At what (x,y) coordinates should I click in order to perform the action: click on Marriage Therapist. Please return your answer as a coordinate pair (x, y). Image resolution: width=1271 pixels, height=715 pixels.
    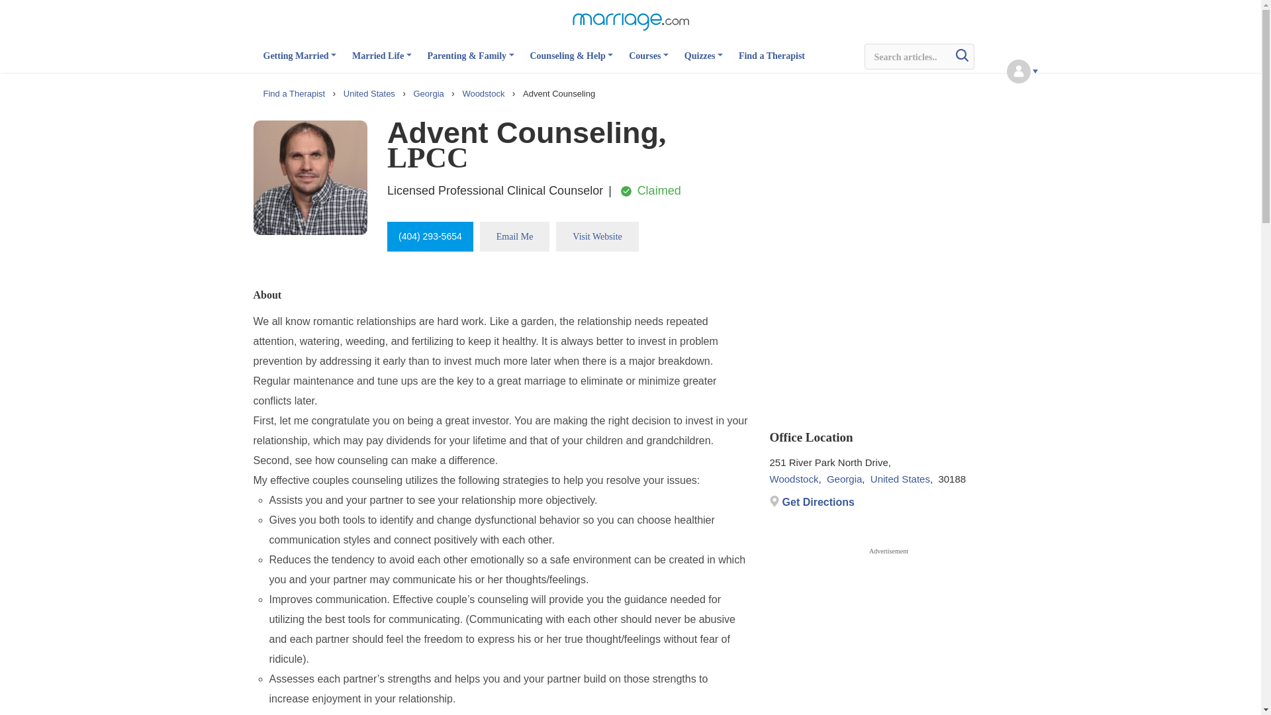
    Looking at the image, I should click on (295, 93).